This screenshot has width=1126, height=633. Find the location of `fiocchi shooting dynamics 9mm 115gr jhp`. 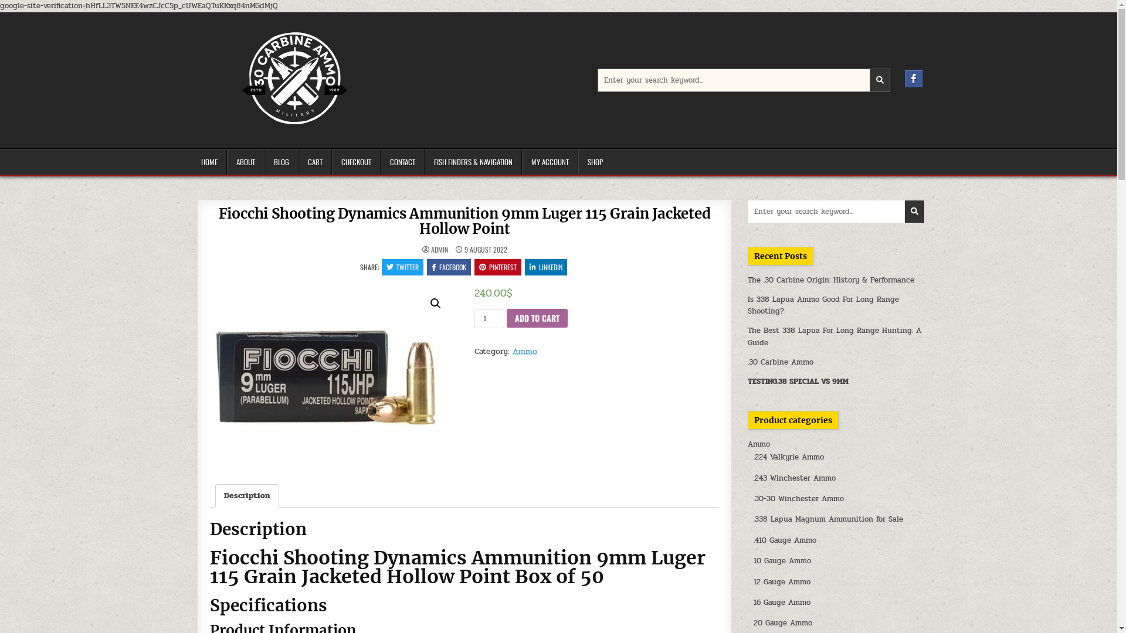

fiocchi shooting dynamics 9mm 115gr jhp is located at coordinates (332, 376).